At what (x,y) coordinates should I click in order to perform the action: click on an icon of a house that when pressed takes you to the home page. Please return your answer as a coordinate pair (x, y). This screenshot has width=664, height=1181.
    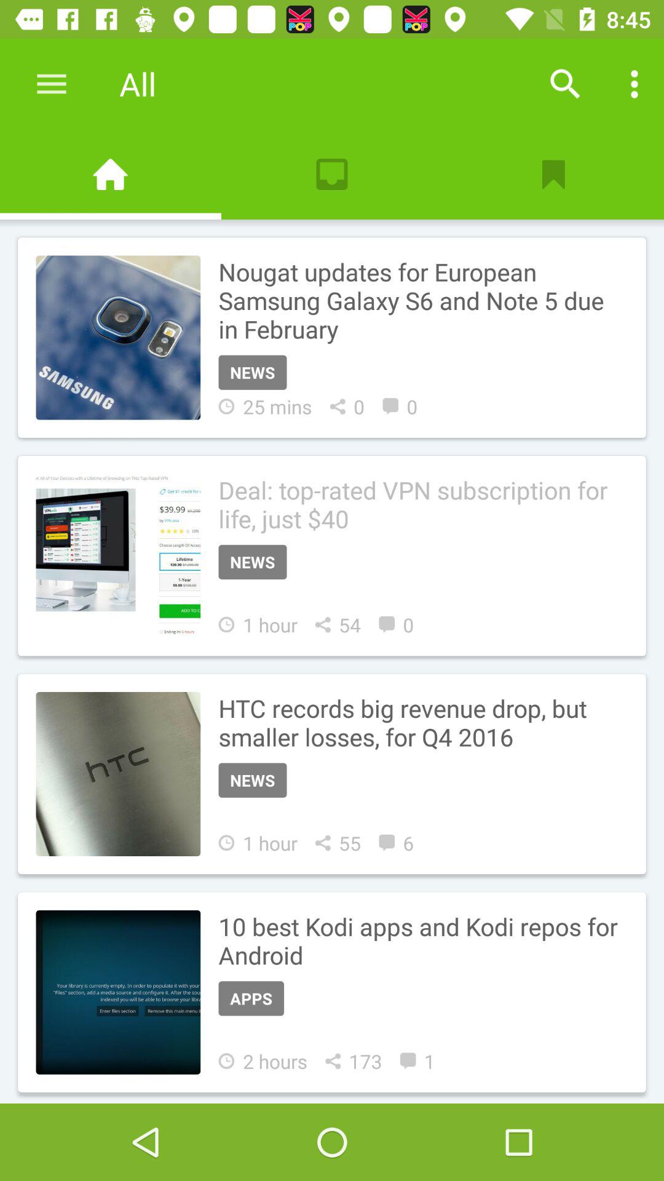
    Looking at the image, I should click on (111, 175).